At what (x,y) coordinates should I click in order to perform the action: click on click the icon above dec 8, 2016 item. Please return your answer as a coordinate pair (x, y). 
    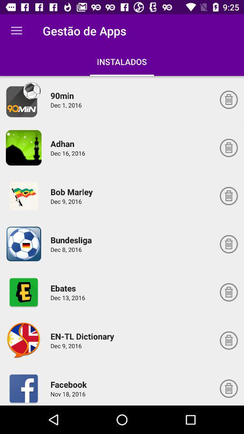
    Looking at the image, I should click on (72, 240).